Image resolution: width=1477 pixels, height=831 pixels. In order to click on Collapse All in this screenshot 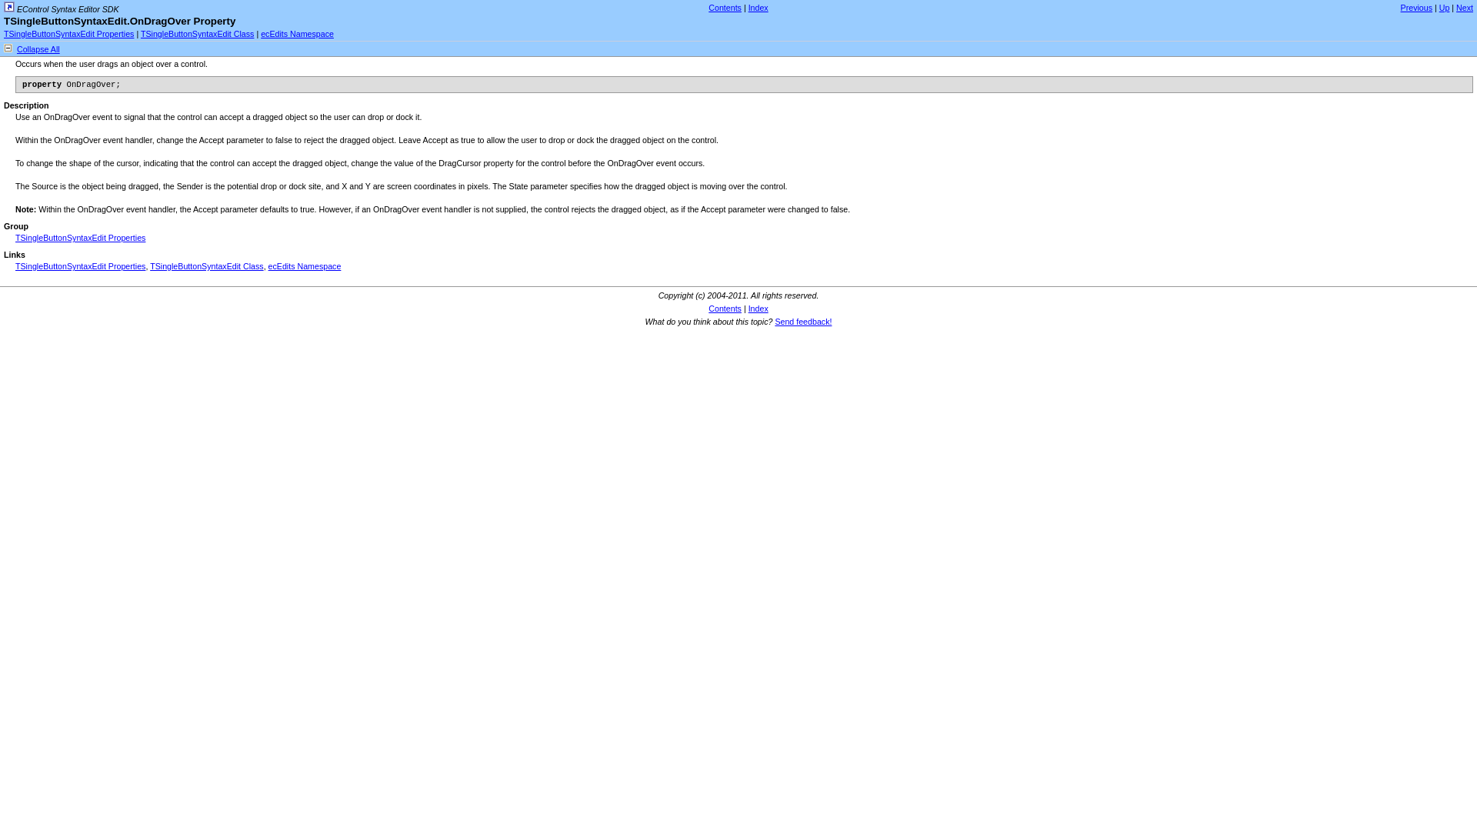, I will do `click(38, 49)`.